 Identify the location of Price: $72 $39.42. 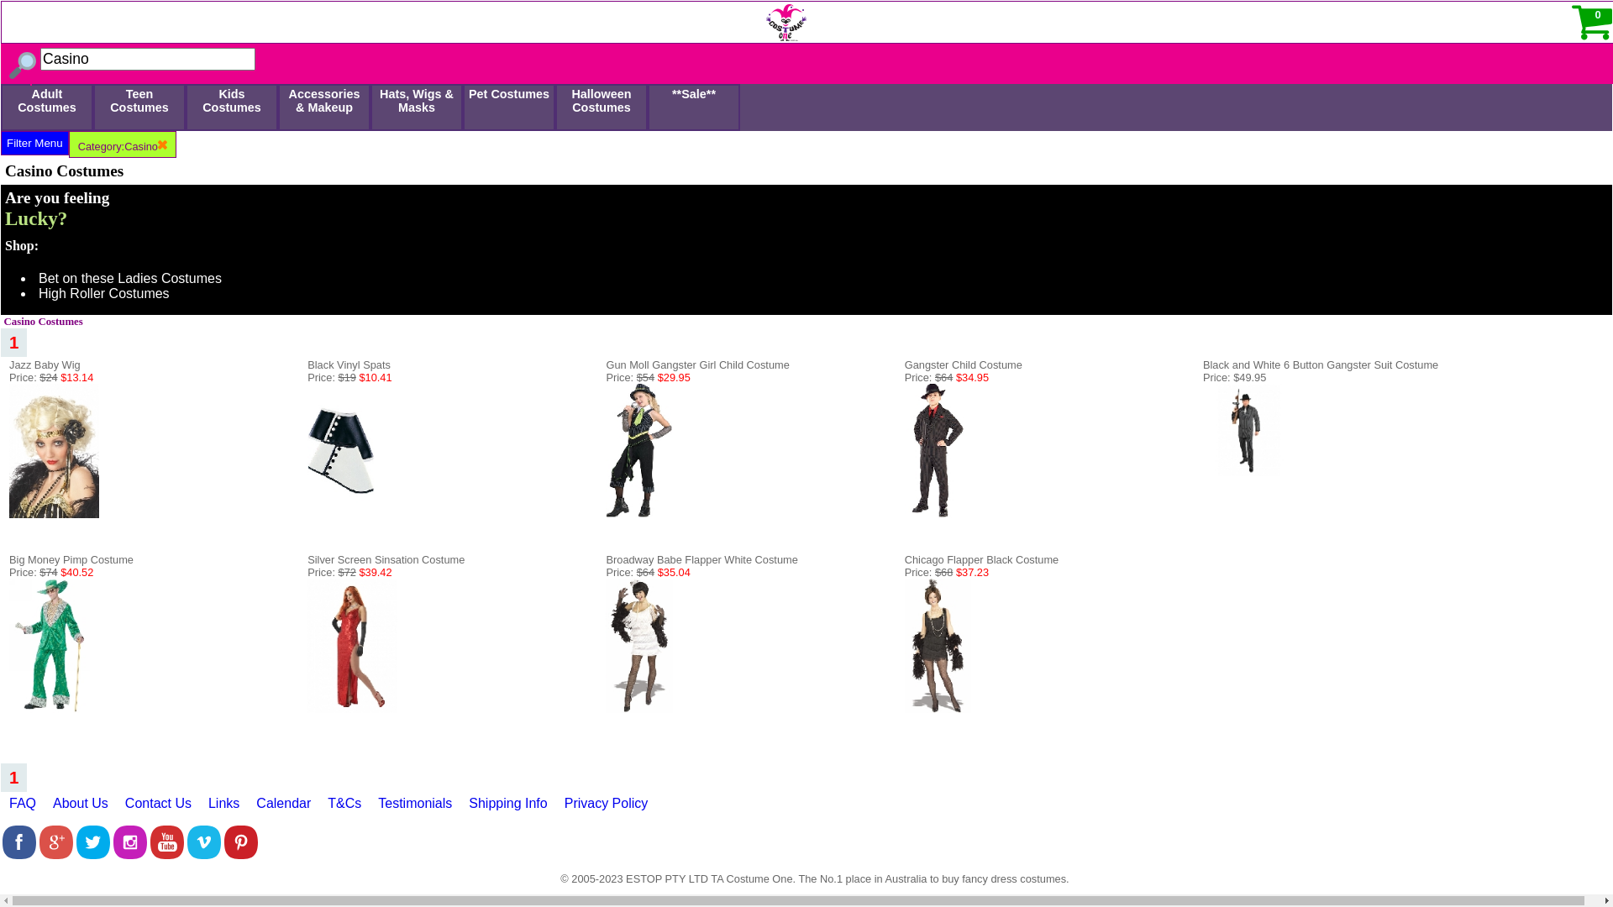
(349, 573).